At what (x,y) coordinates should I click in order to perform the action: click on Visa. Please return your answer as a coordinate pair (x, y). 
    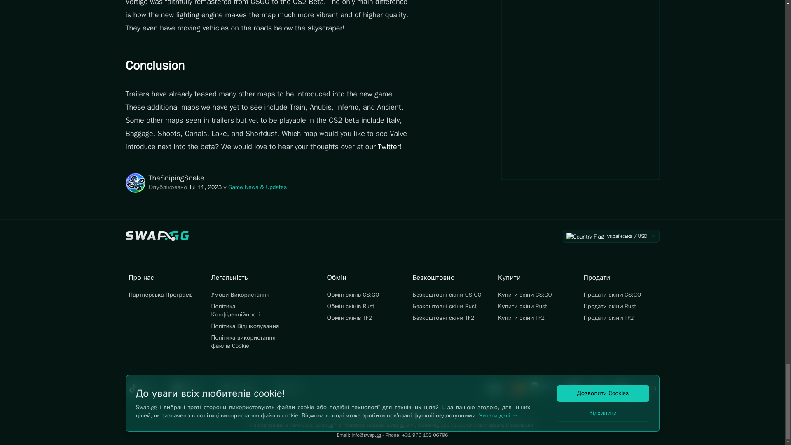
    Looking at the image, I should click on (494, 388).